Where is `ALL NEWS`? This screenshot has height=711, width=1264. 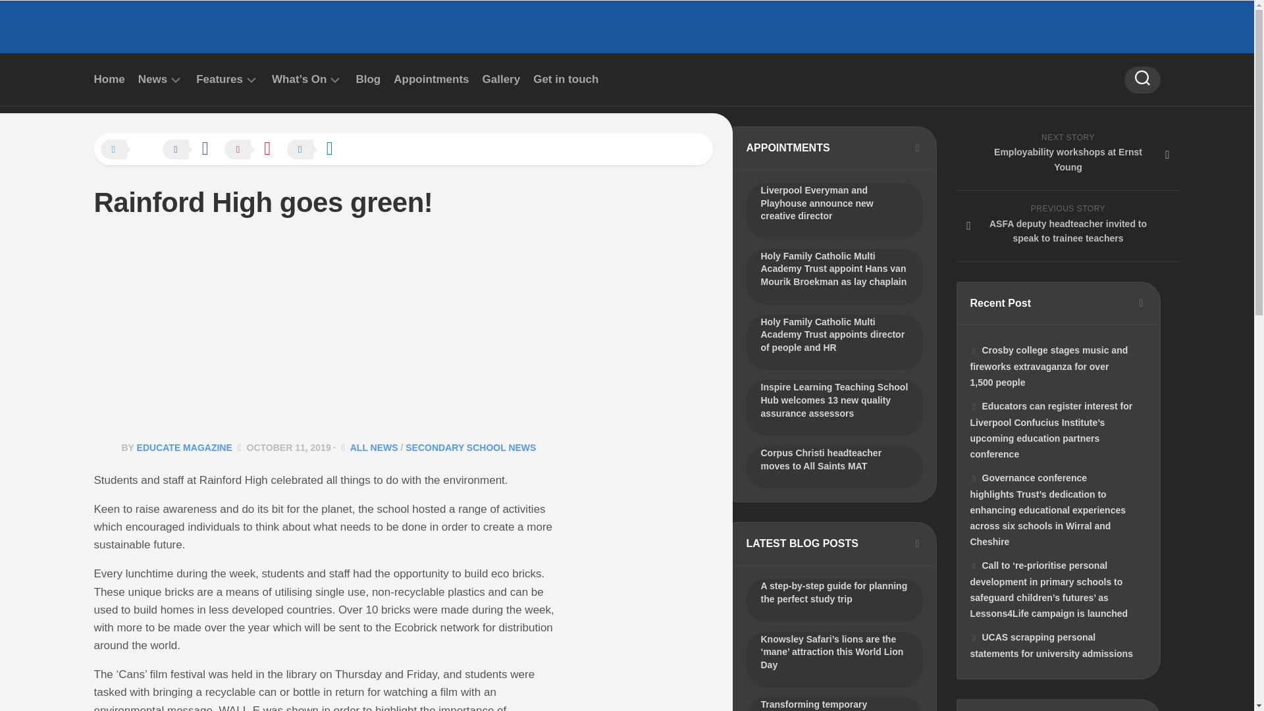 ALL NEWS is located at coordinates (374, 447).